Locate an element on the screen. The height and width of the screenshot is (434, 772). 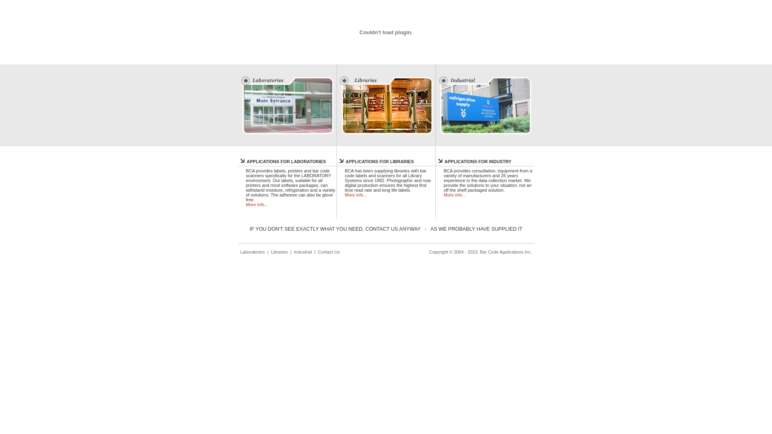
Industrial is located at coordinates (303, 252).